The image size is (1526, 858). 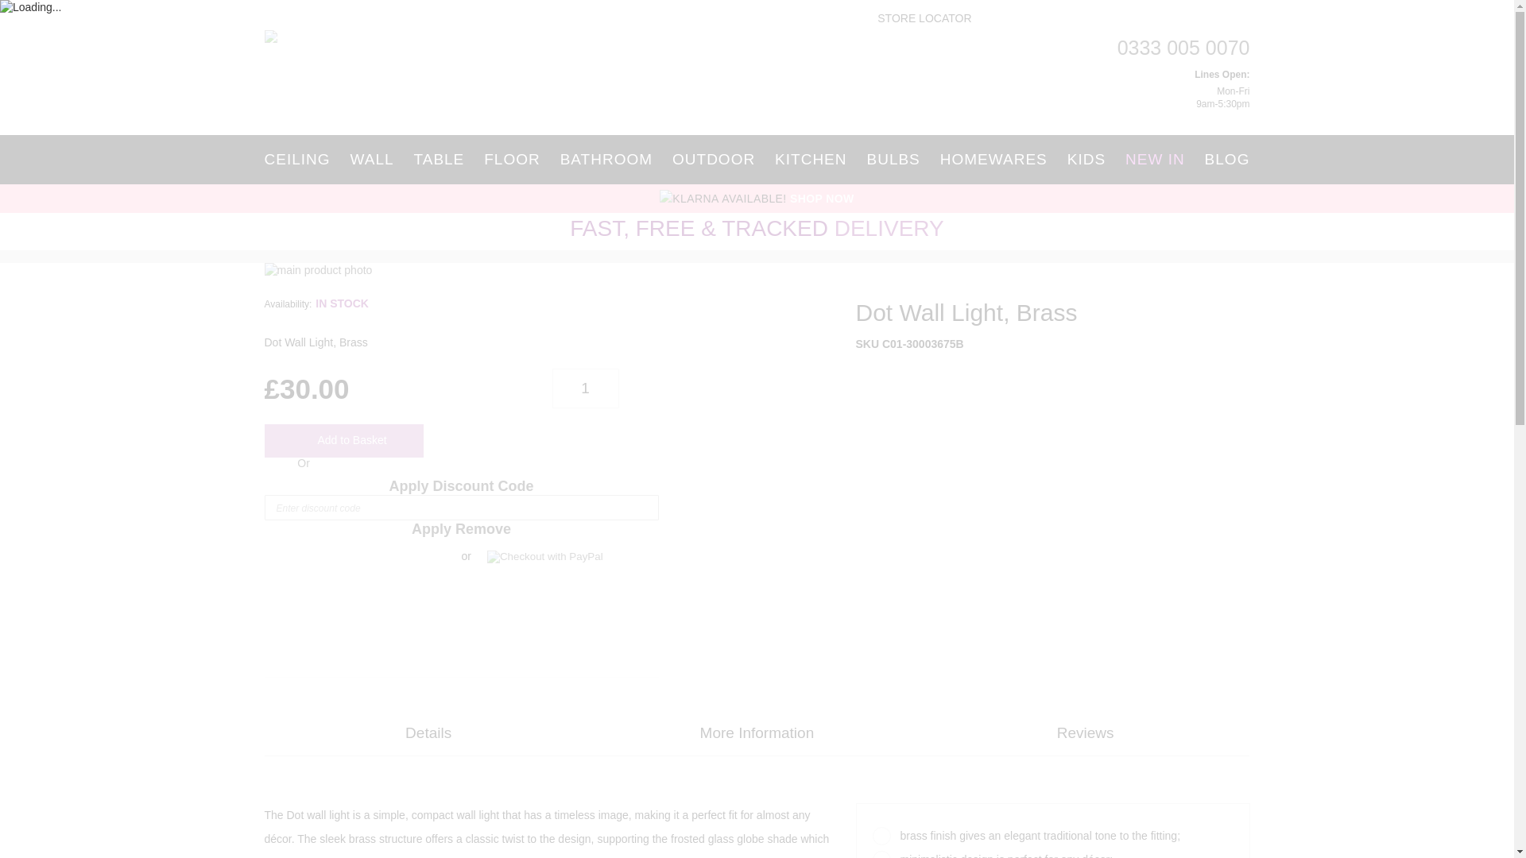 I want to click on 0333 005 0070, so click(x=1183, y=48).